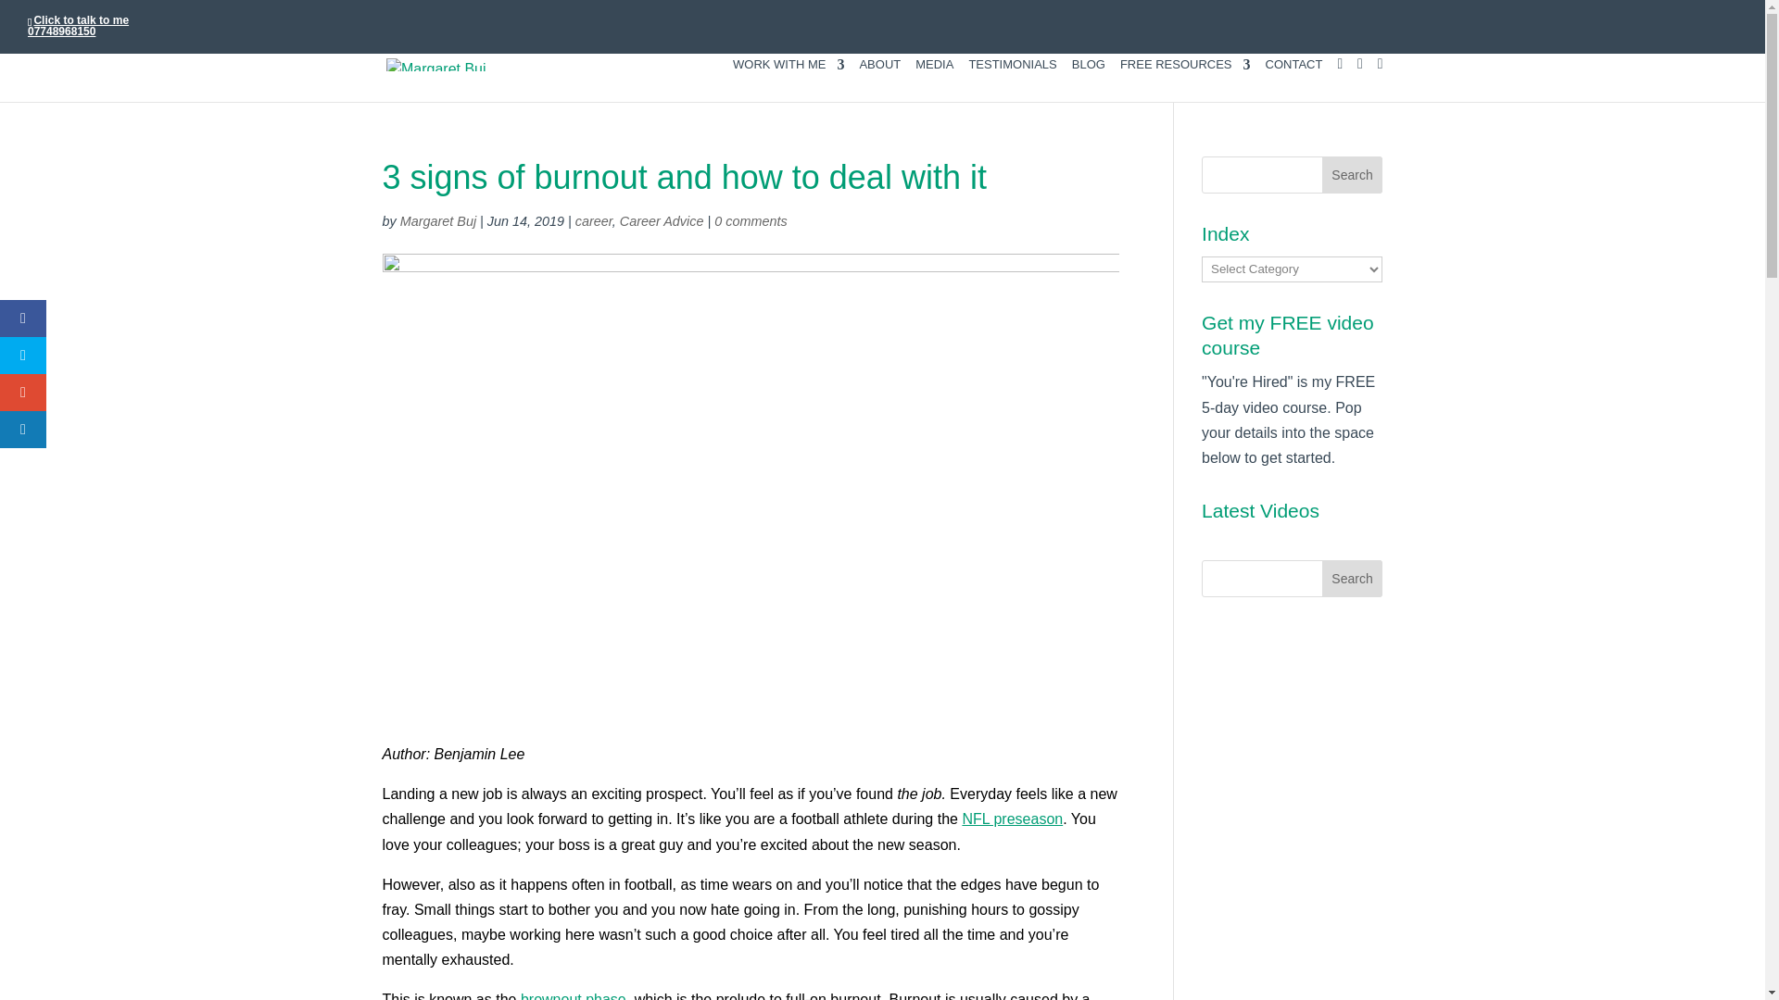  Describe the element at coordinates (879, 80) in the screenshot. I see `ABOUT` at that location.